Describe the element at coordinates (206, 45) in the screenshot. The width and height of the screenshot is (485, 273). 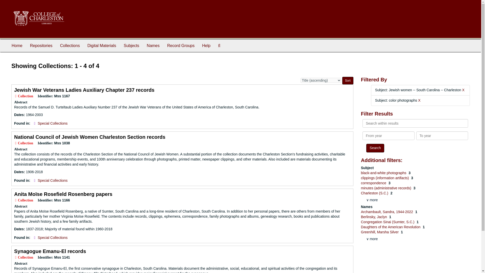
I see `Help` at that location.